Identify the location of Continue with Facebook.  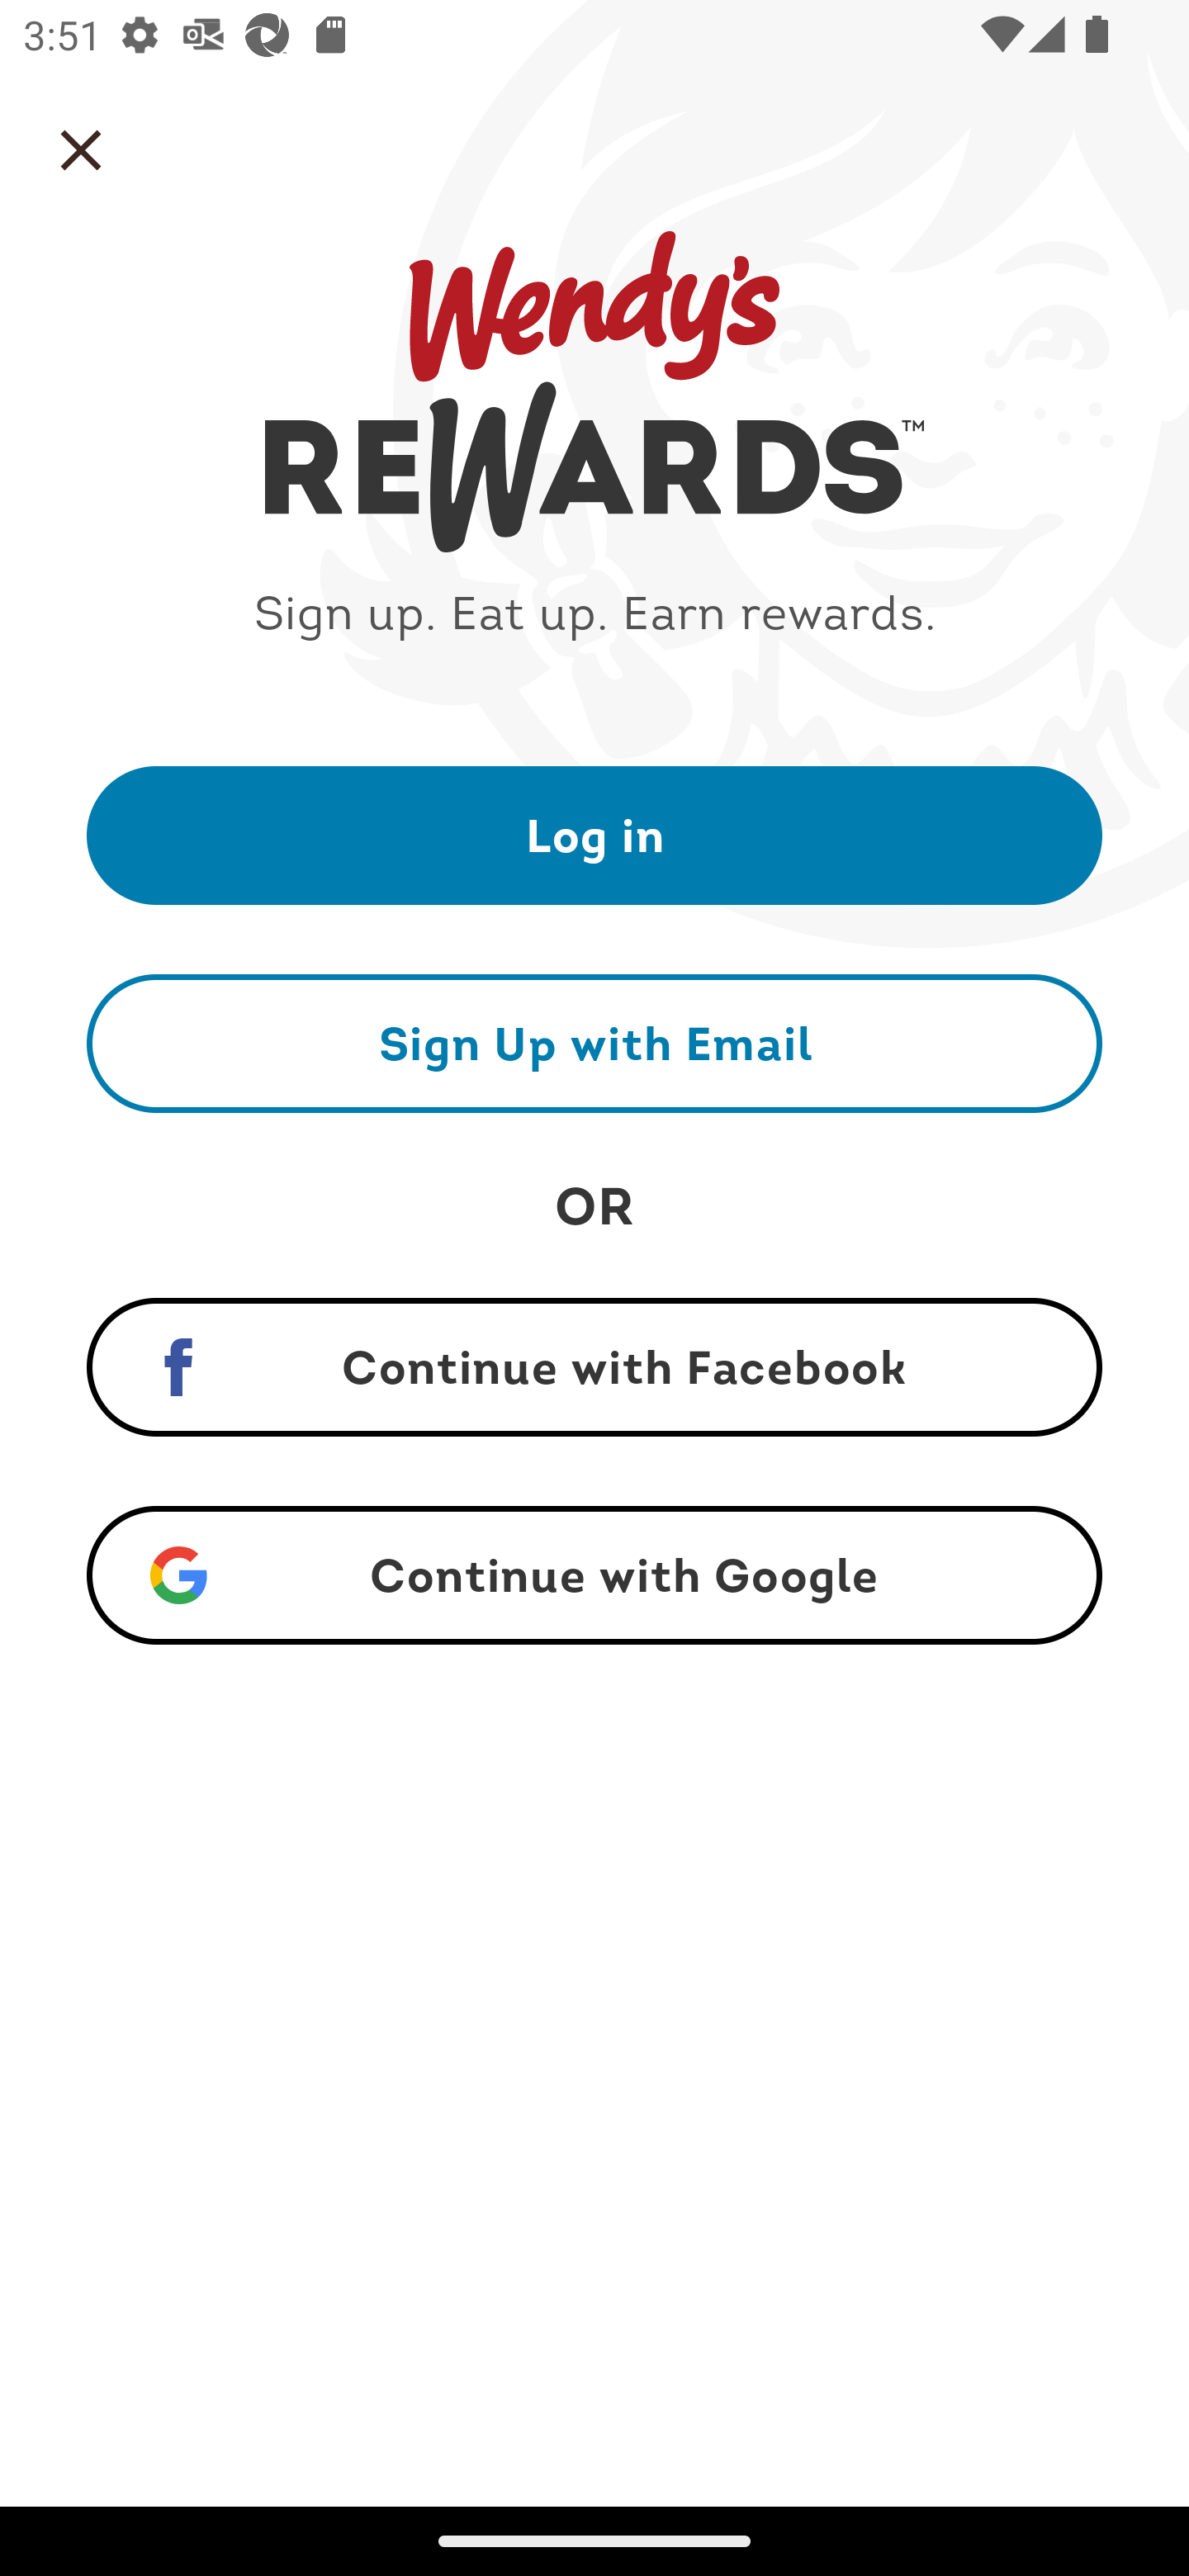
(594, 1367).